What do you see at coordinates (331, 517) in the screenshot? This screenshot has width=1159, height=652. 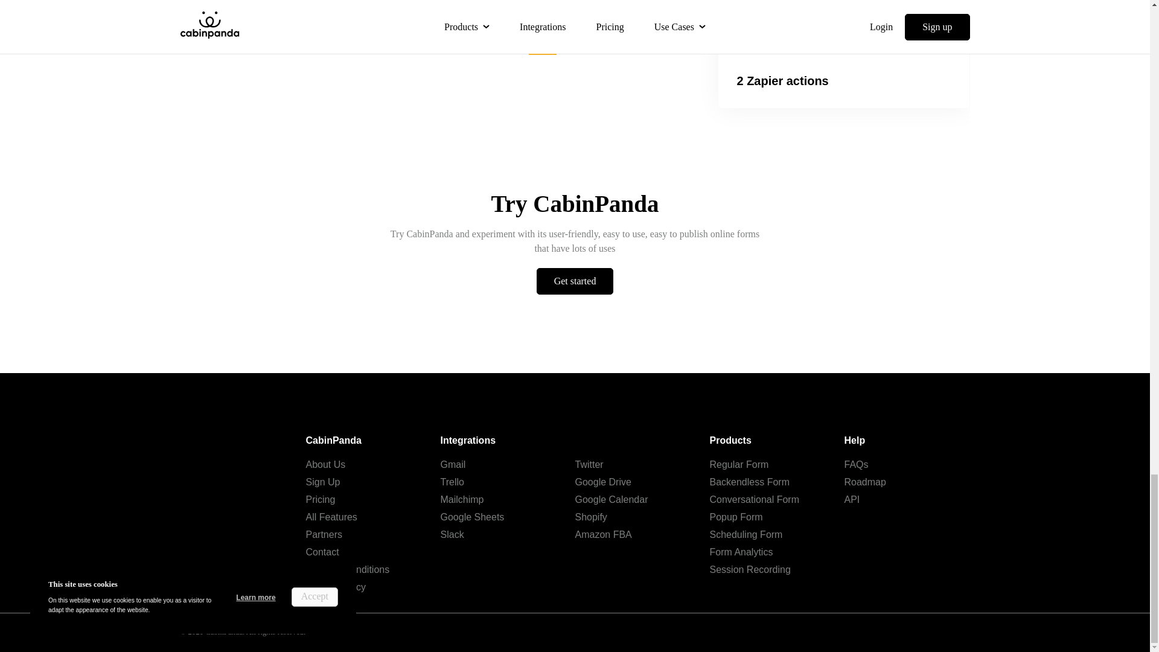 I see `All Features` at bounding box center [331, 517].